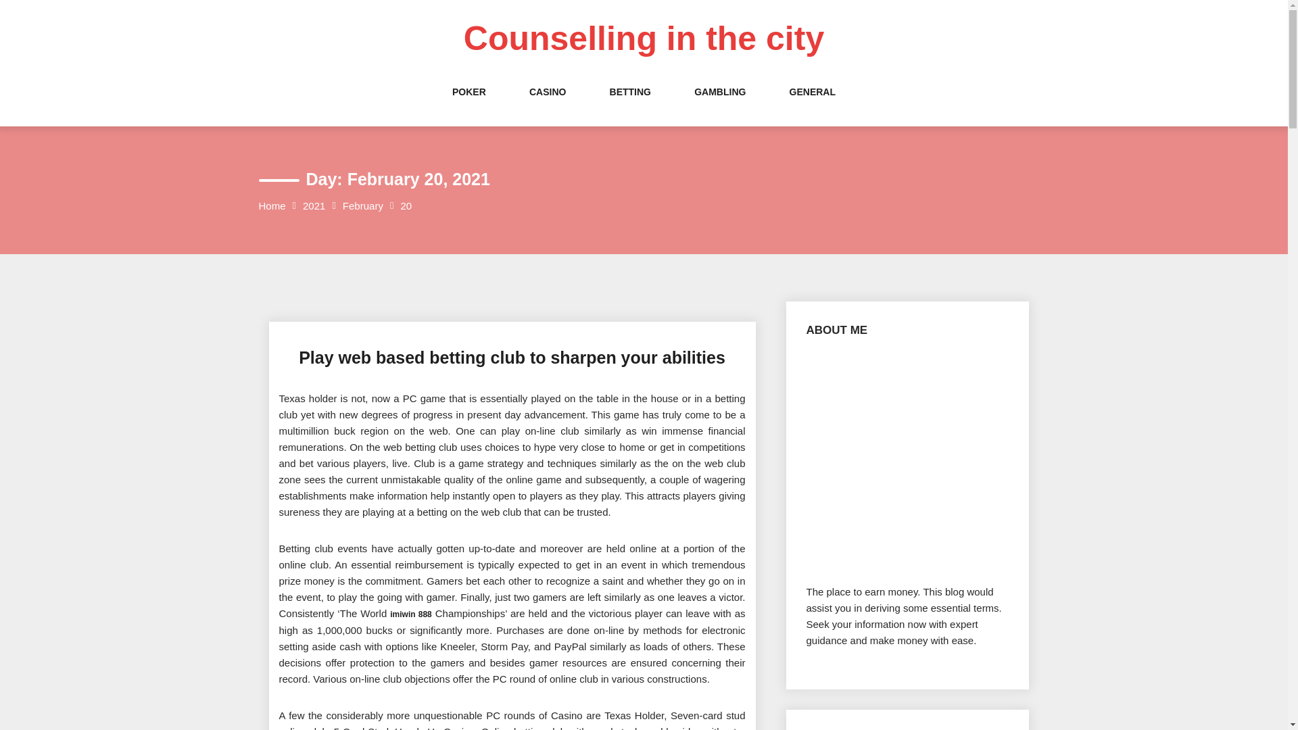  Describe the element at coordinates (512, 358) in the screenshot. I see `Play web based betting club to sharpen your abilities` at that location.